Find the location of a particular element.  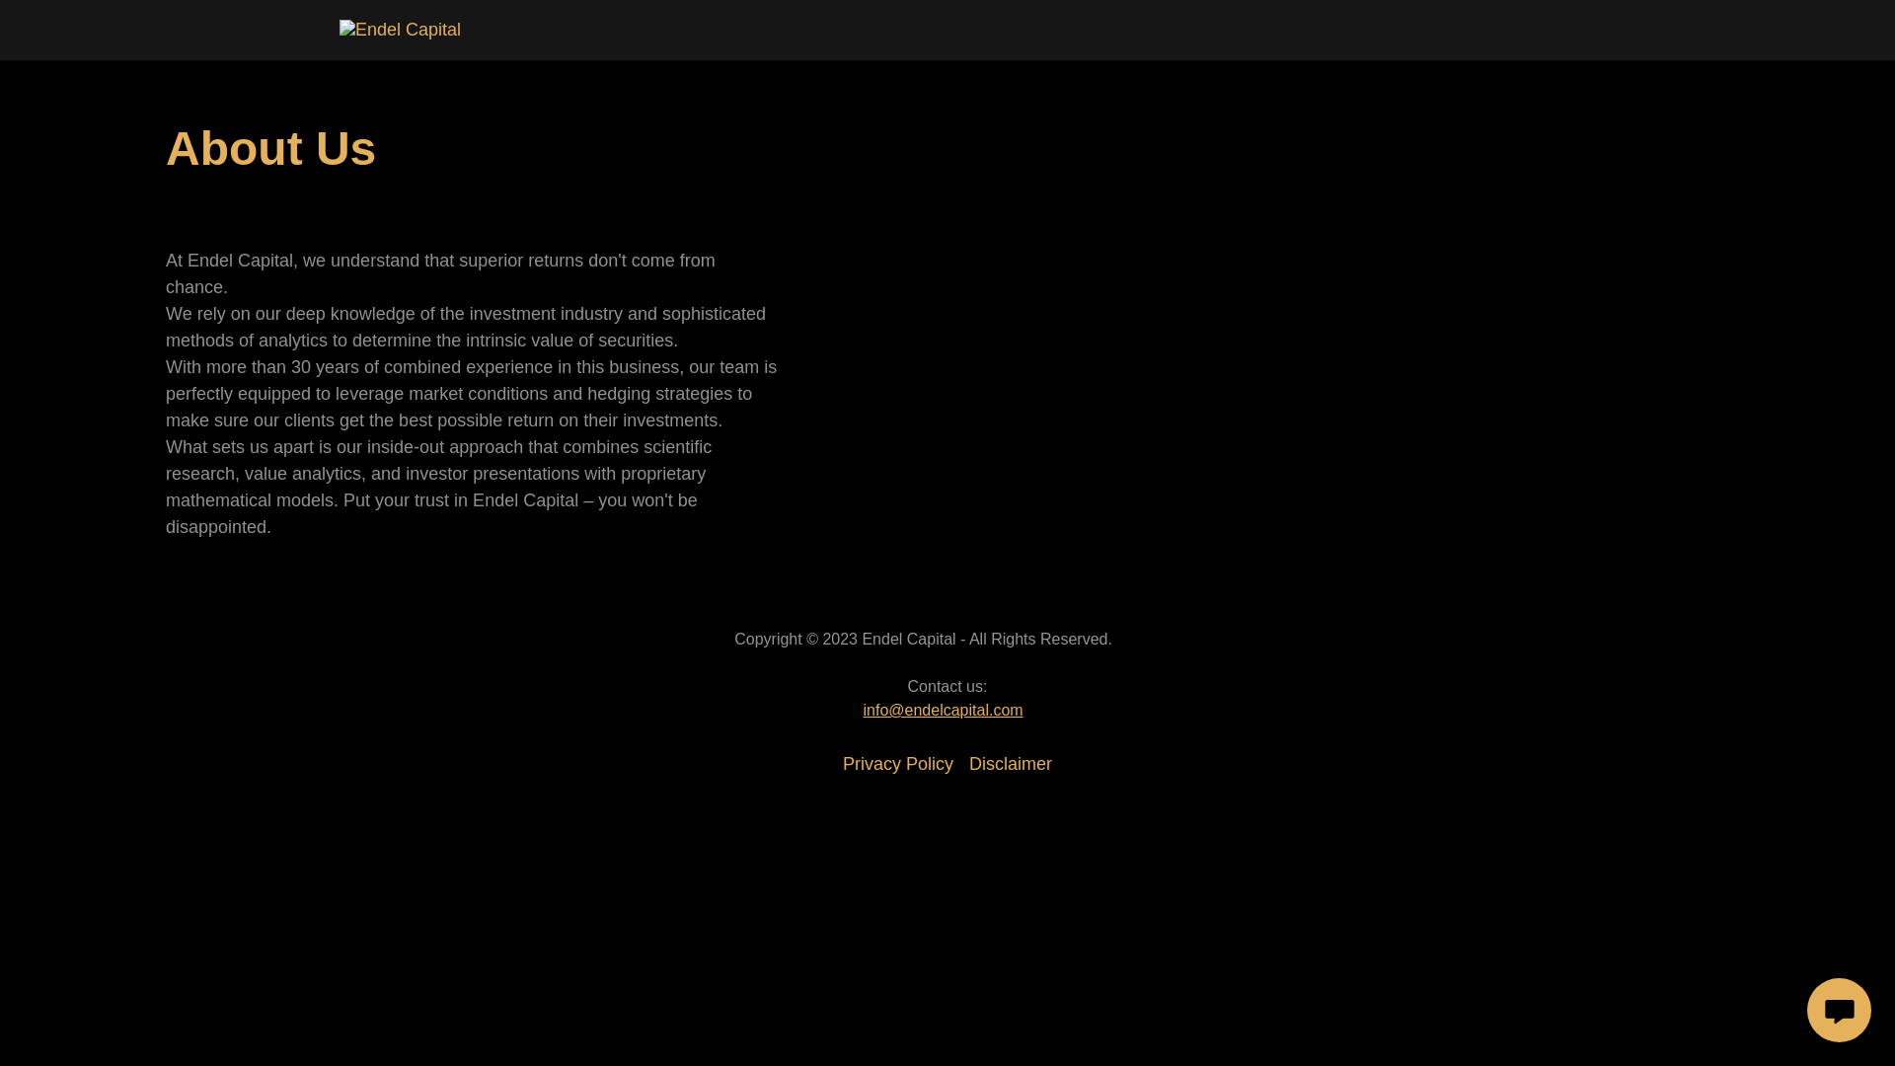

Privacy Policy is located at coordinates (898, 764).